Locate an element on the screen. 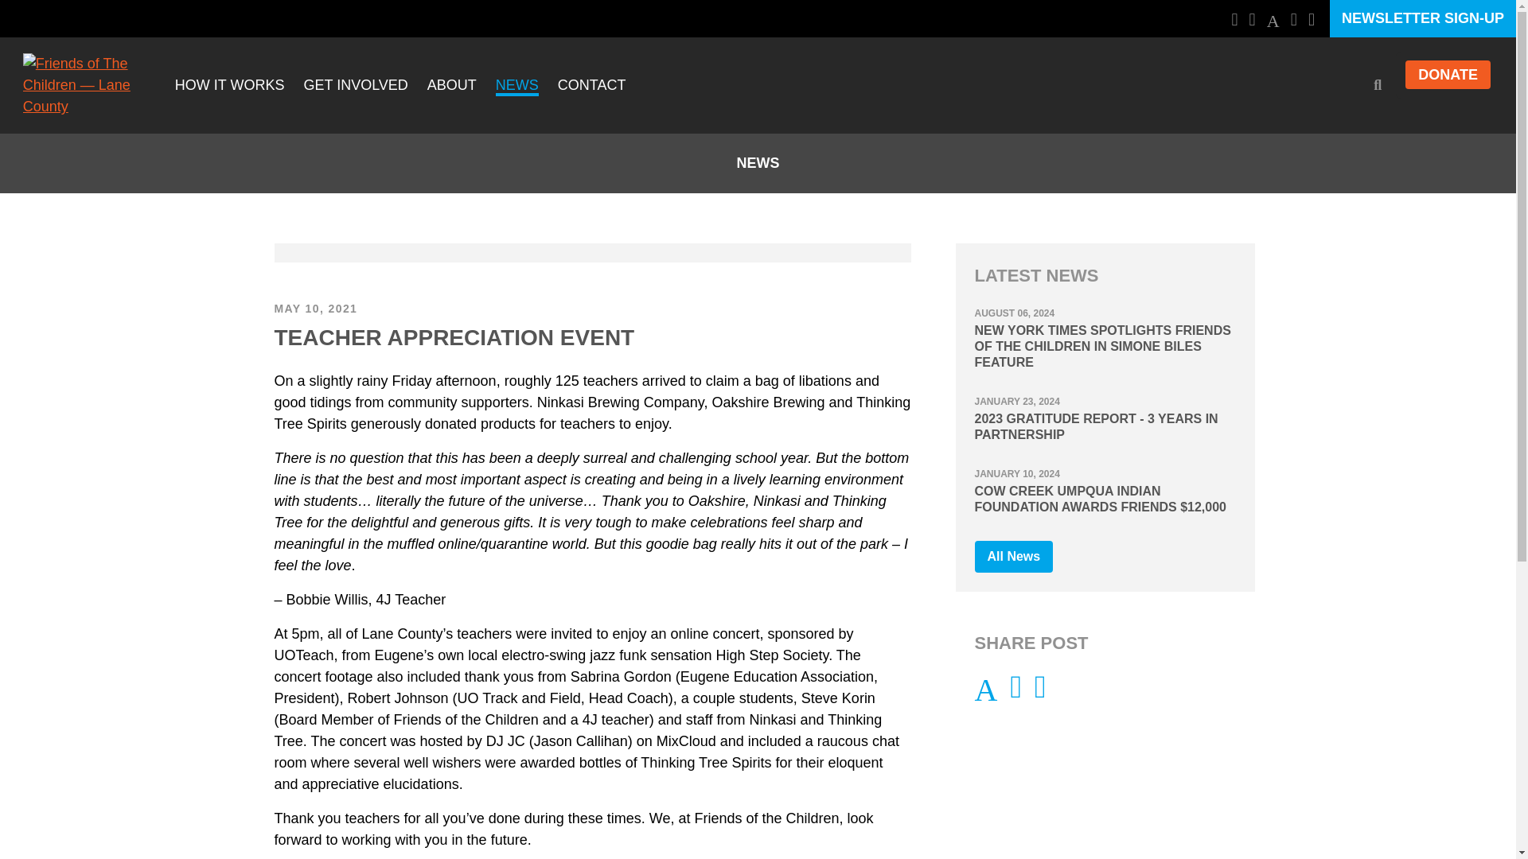 Image resolution: width=1528 pixels, height=859 pixels. NEWS is located at coordinates (517, 86).